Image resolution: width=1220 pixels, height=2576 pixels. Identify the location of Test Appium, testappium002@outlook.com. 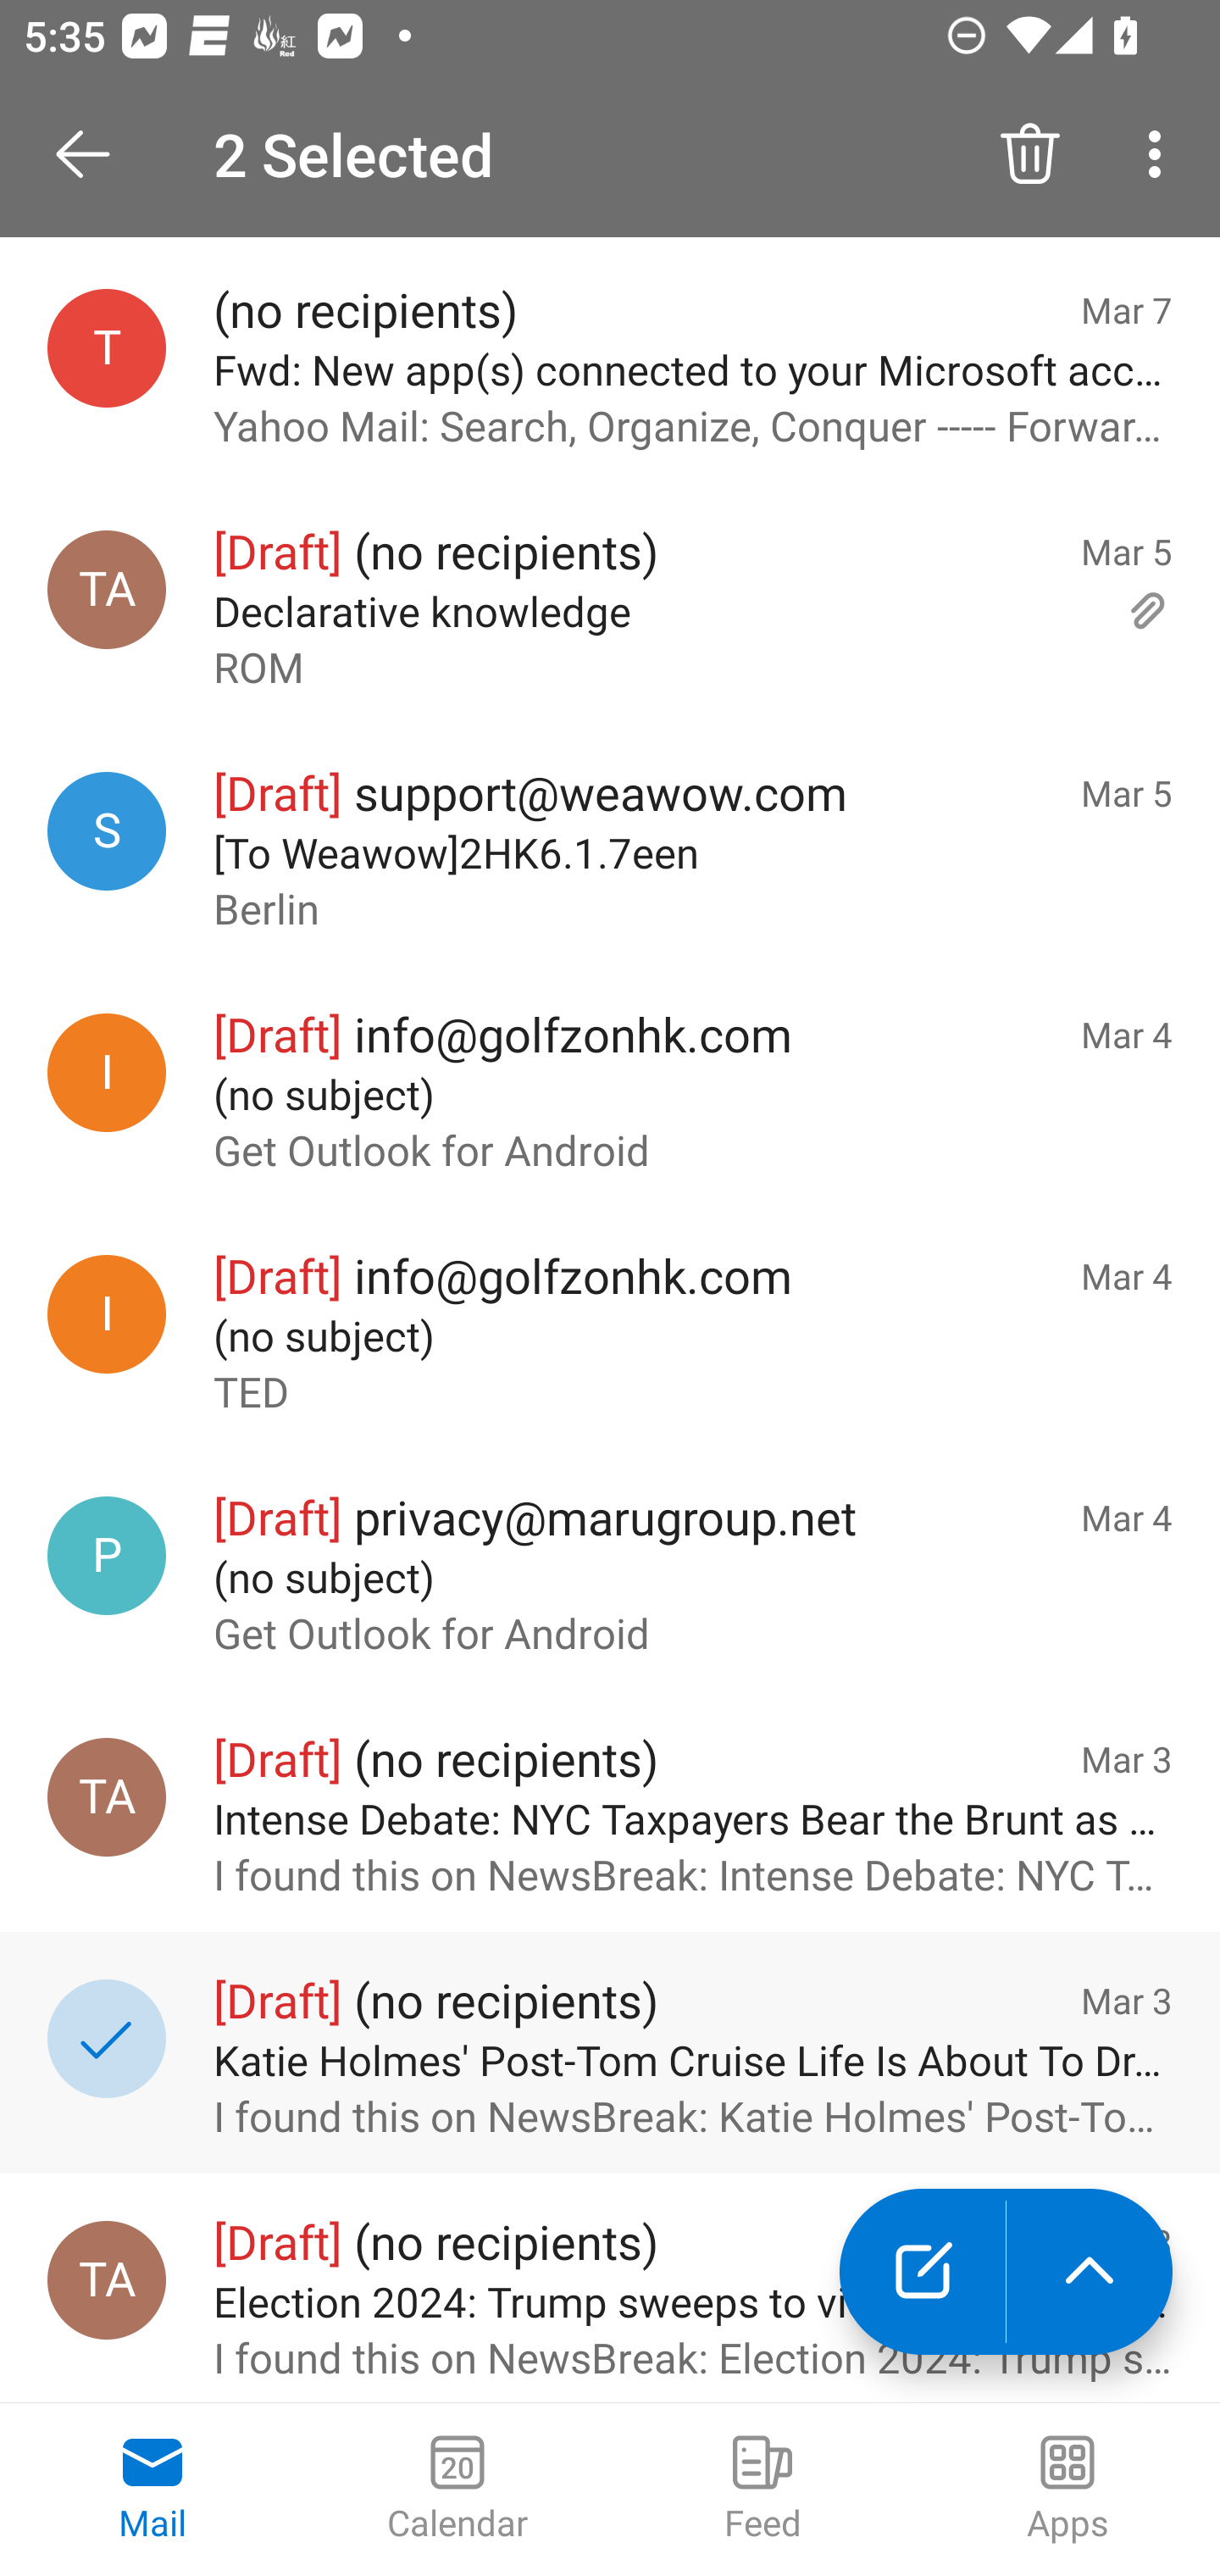
(107, 1798).